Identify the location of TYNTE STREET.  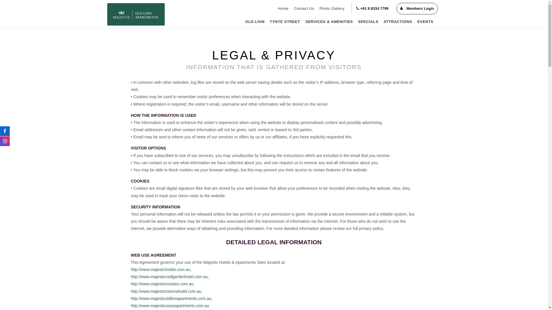
(285, 22).